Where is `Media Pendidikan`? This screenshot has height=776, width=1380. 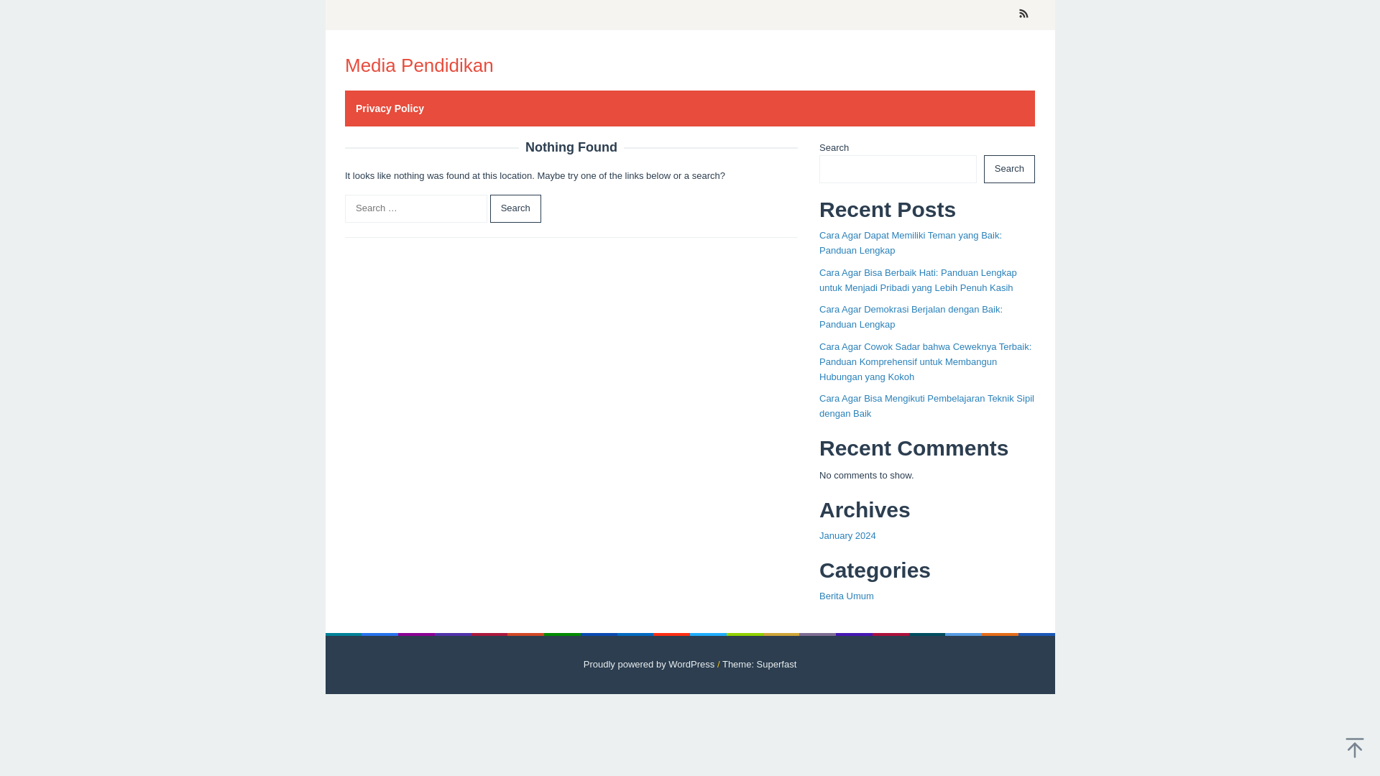 Media Pendidikan is located at coordinates (420, 65).